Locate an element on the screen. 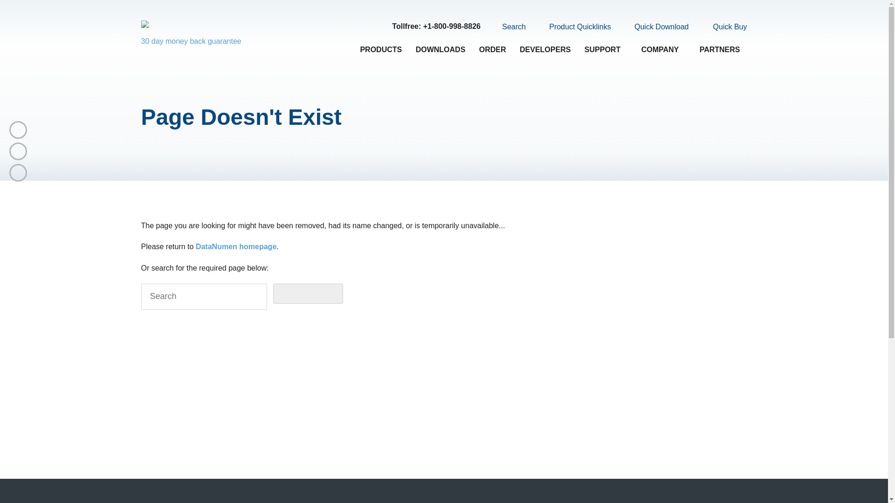 The image size is (895, 503). Search is located at coordinates (509, 27).